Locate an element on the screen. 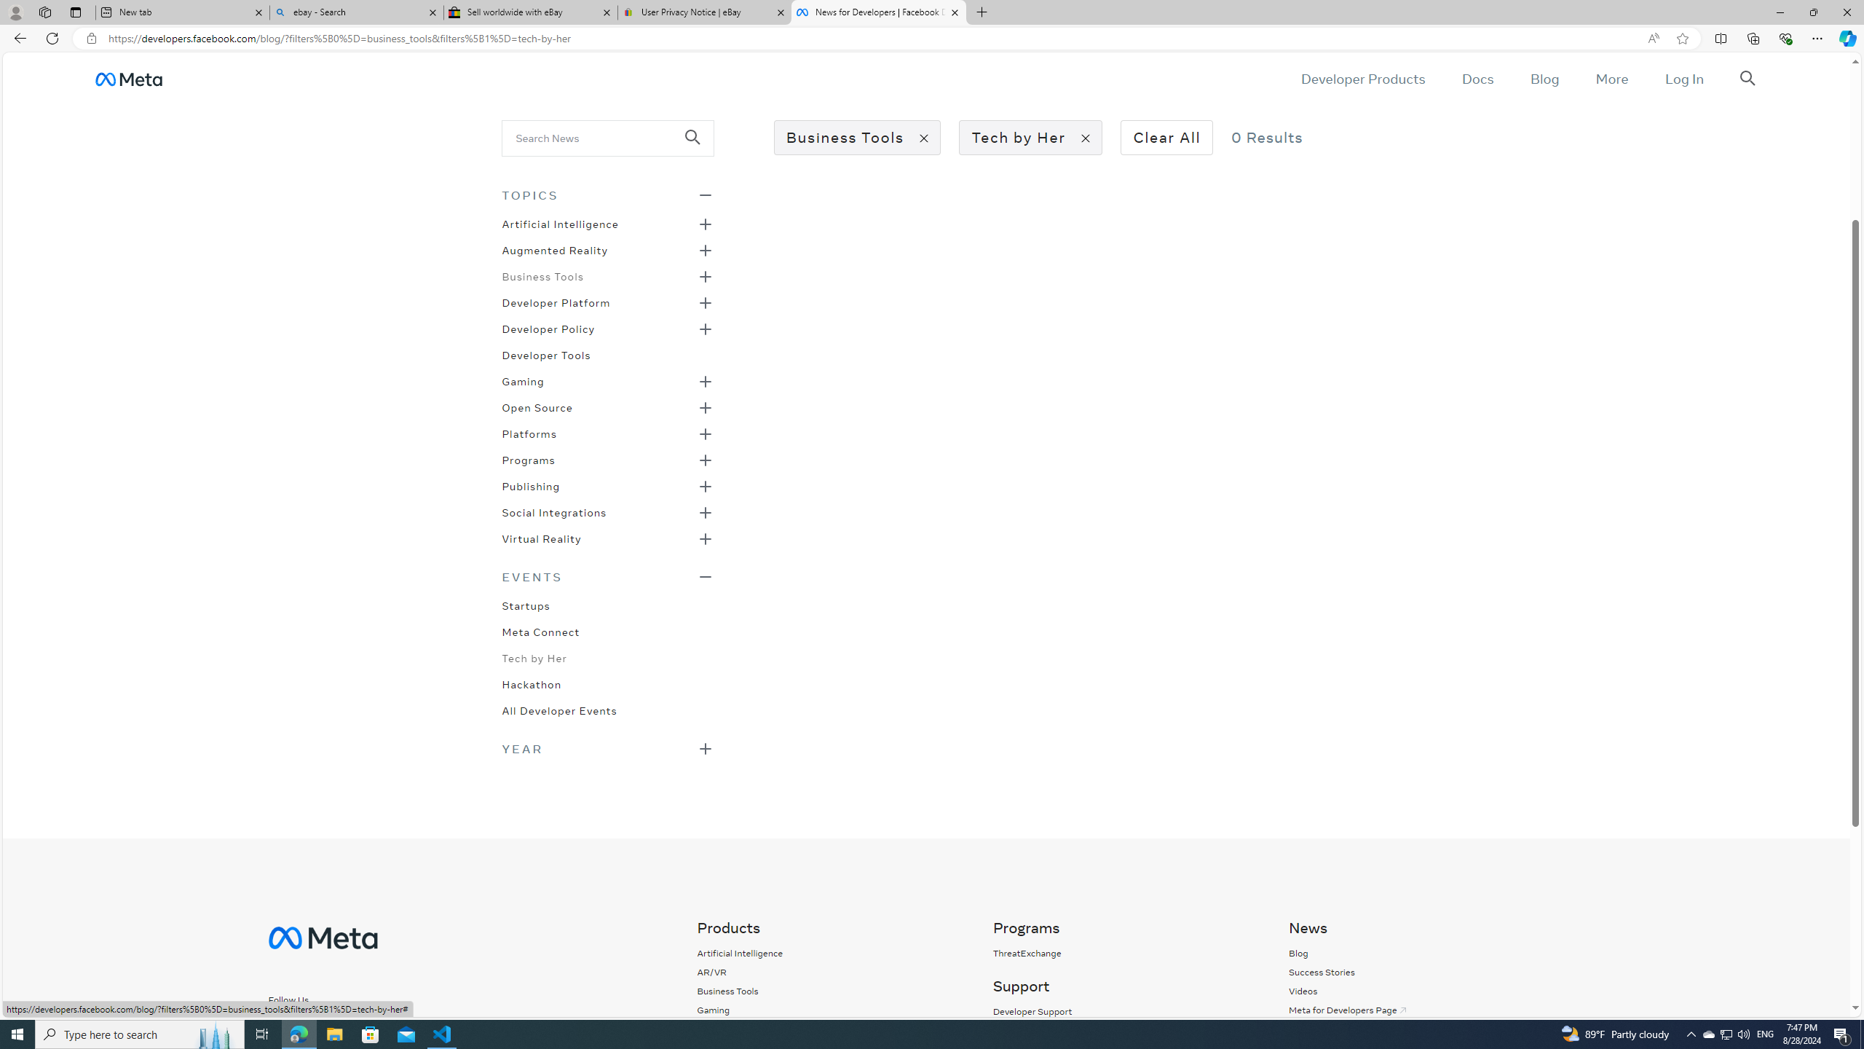  Startups is located at coordinates (526, 605).